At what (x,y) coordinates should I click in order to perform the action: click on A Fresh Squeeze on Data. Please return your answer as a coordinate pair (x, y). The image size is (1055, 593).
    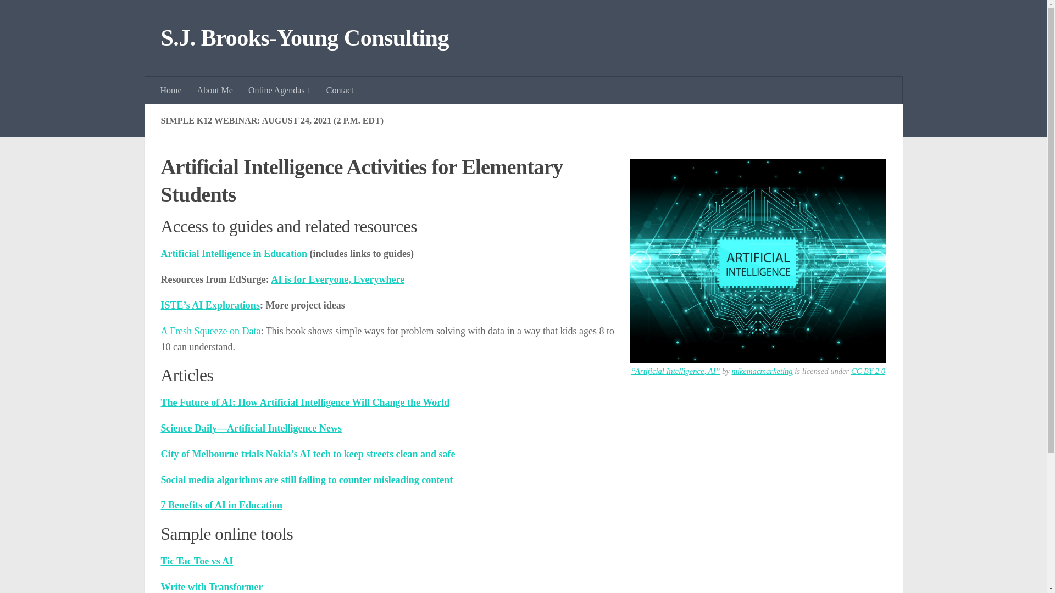
    Looking at the image, I should click on (210, 331).